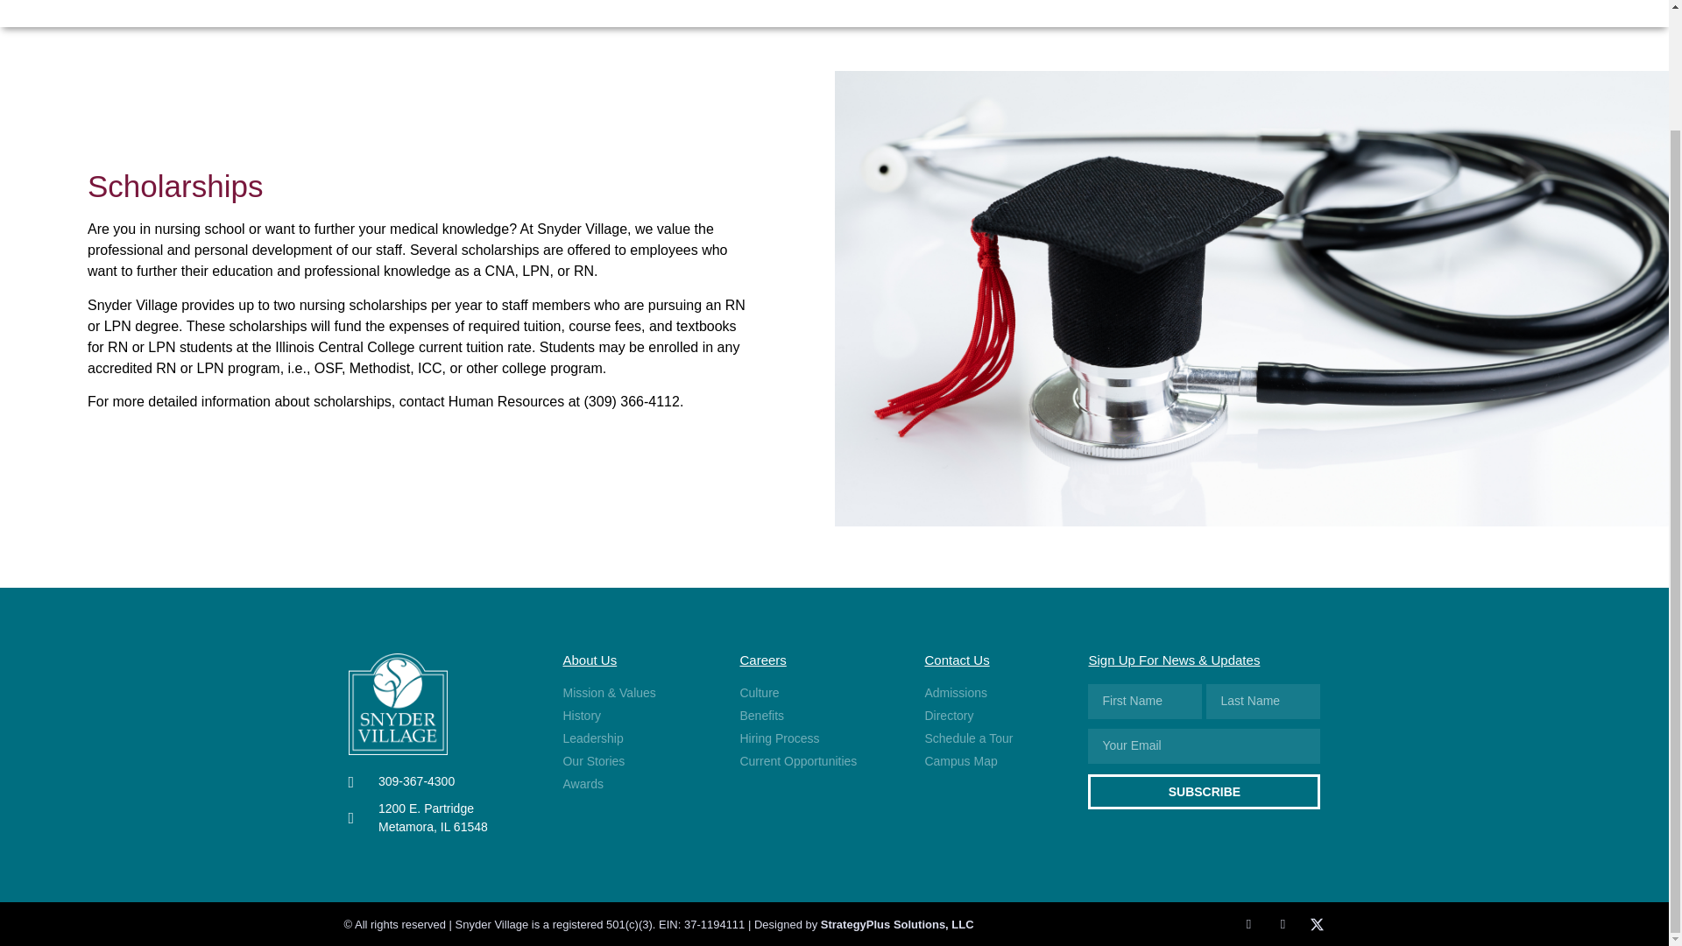 This screenshot has width=1682, height=946. I want to click on Culture, so click(818, 693).